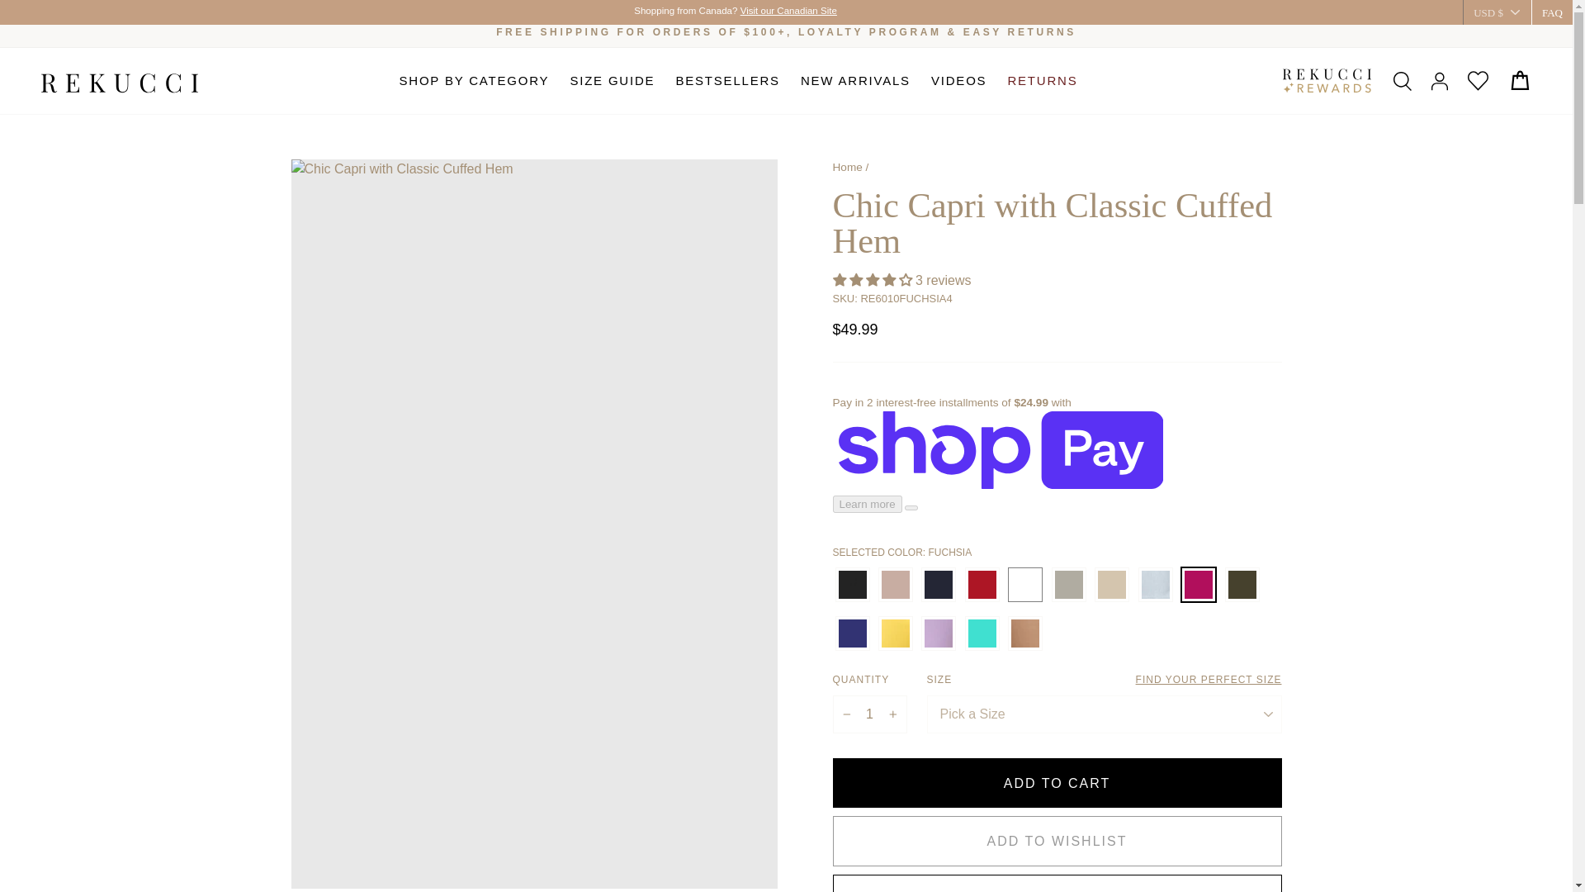 The image size is (1585, 892). What do you see at coordinates (474, 80) in the screenshot?
I see `SHOP BY CATEGORY` at bounding box center [474, 80].